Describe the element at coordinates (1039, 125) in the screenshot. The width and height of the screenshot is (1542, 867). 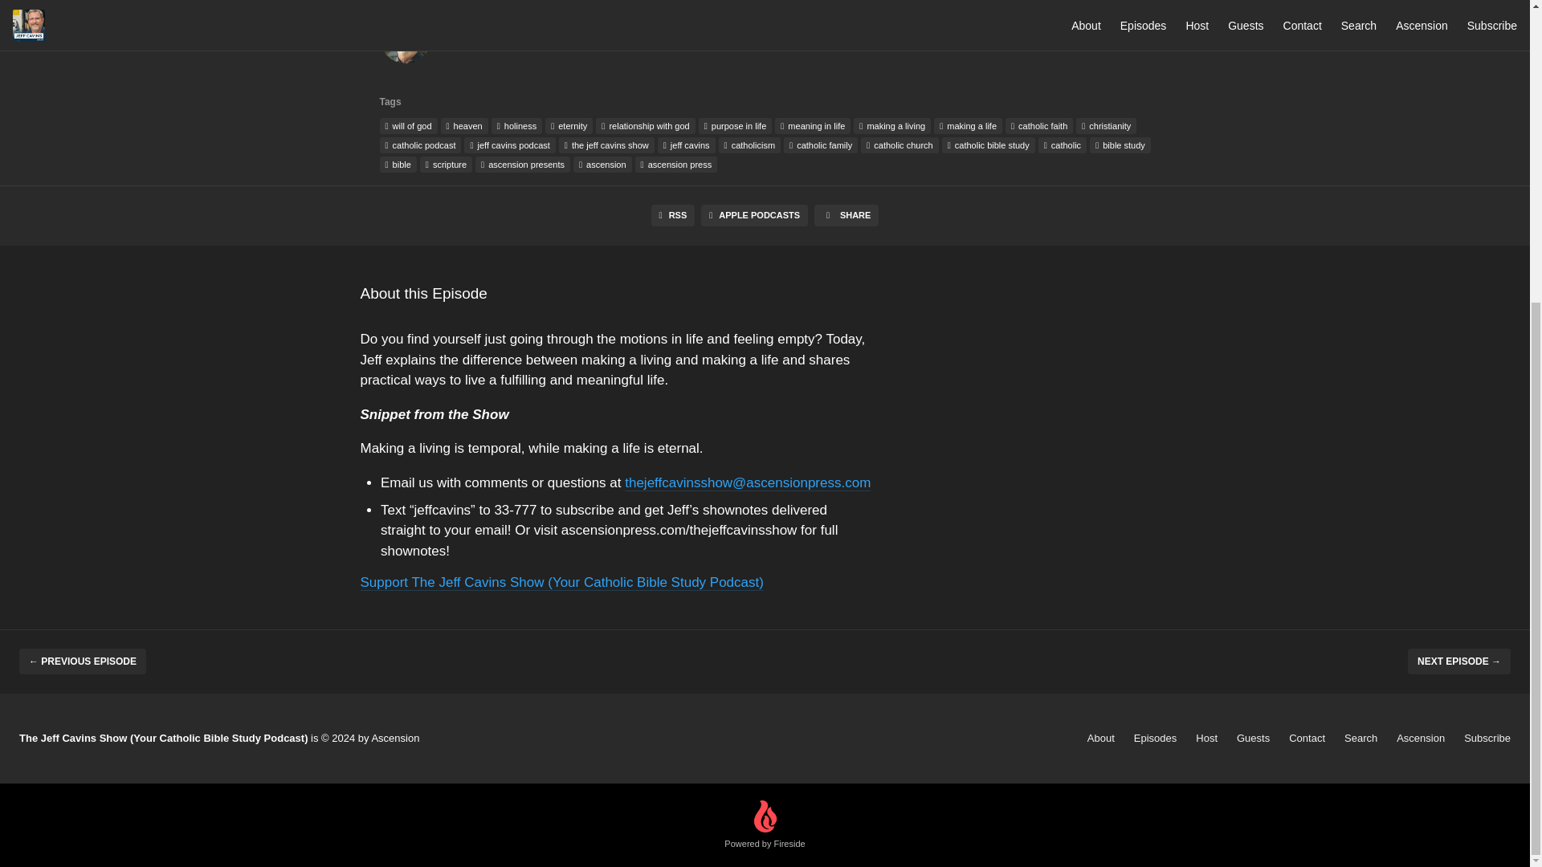
I see `catholic faith` at that location.